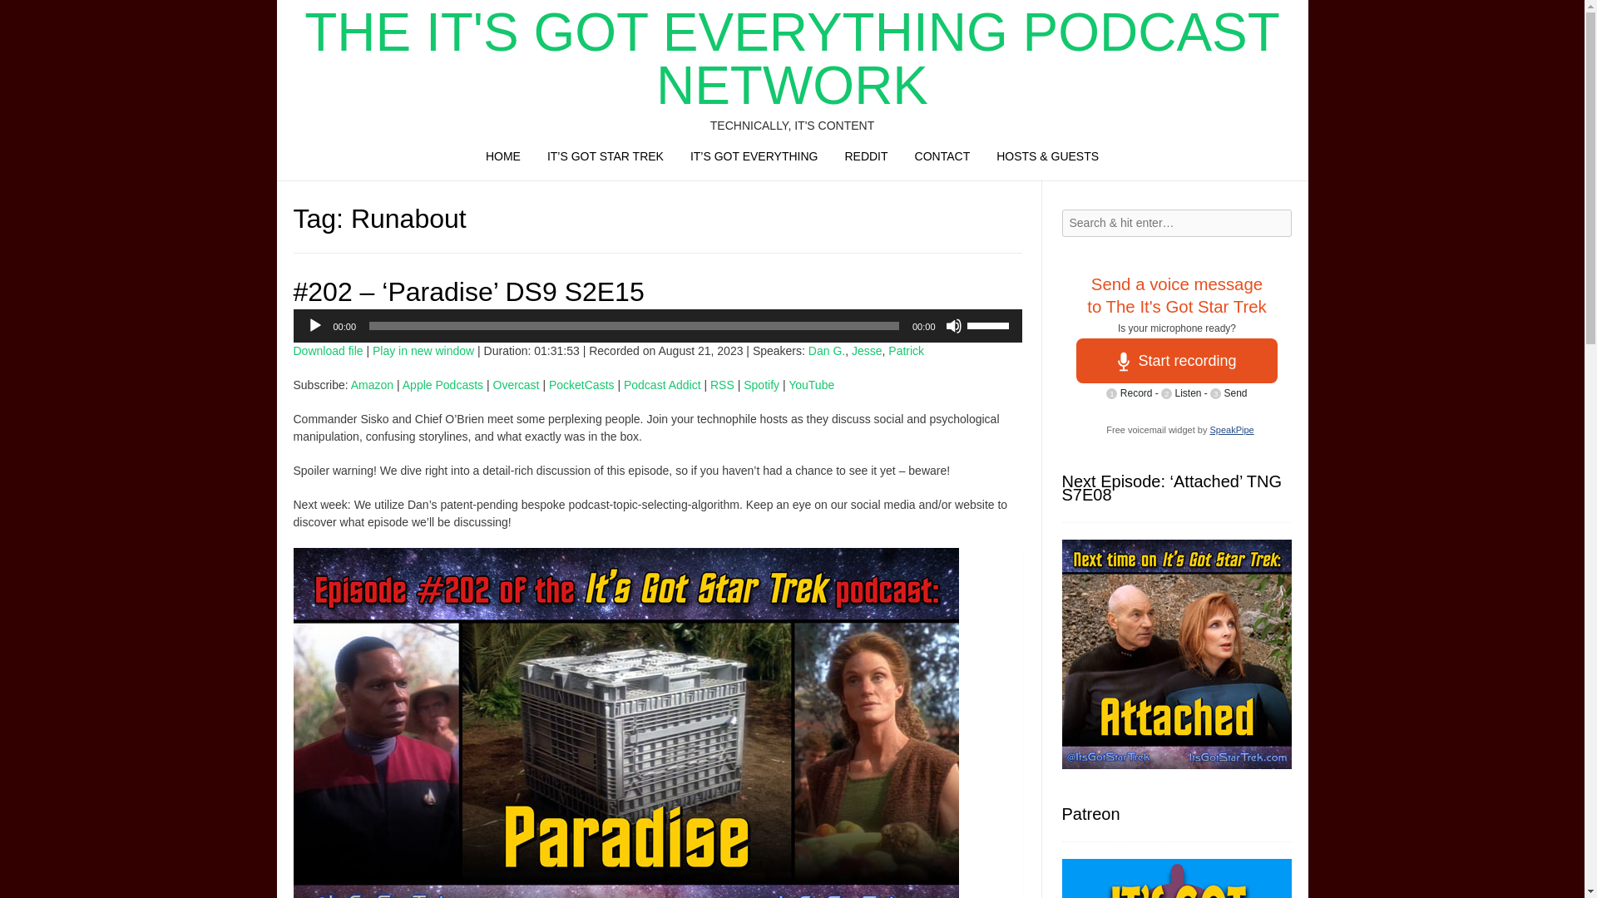  What do you see at coordinates (582, 384) in the screenshot?
I see `PocketCasts` at bounding box center [582, 384].